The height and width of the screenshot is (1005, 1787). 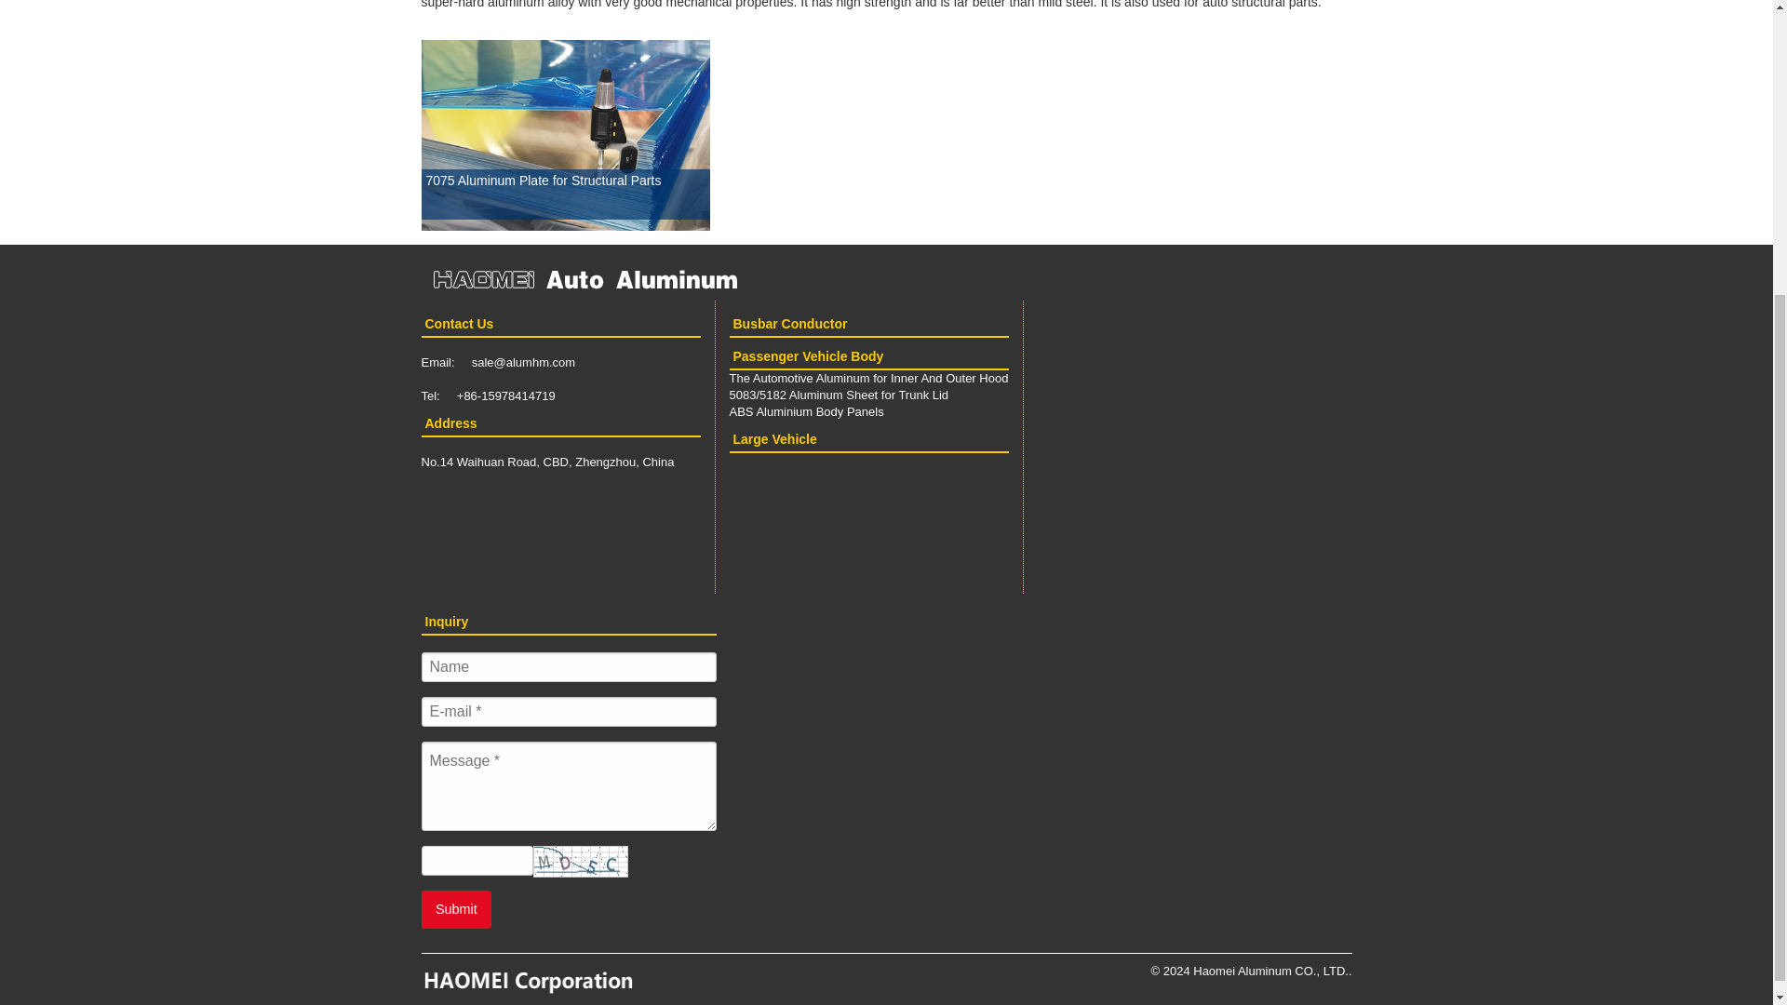 I want to click on The Automotive Aluminum for Inner And Outer Hood, so click(x=869, y=378).